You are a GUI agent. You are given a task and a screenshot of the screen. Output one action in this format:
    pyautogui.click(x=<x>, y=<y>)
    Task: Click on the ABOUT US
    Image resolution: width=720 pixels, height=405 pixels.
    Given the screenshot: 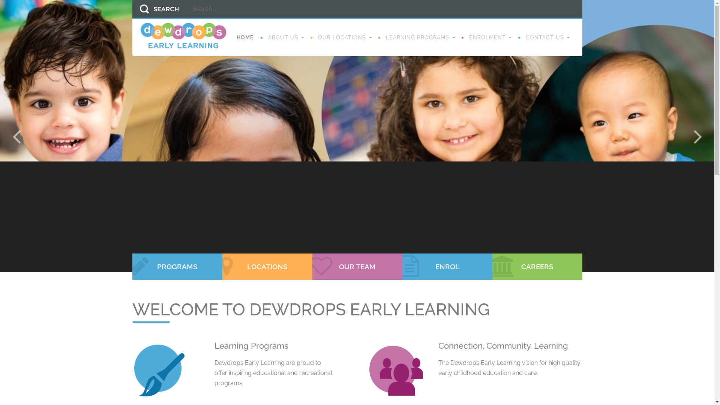 What is the action you would take?
    pyautogui.click(x=286, y=37)
    